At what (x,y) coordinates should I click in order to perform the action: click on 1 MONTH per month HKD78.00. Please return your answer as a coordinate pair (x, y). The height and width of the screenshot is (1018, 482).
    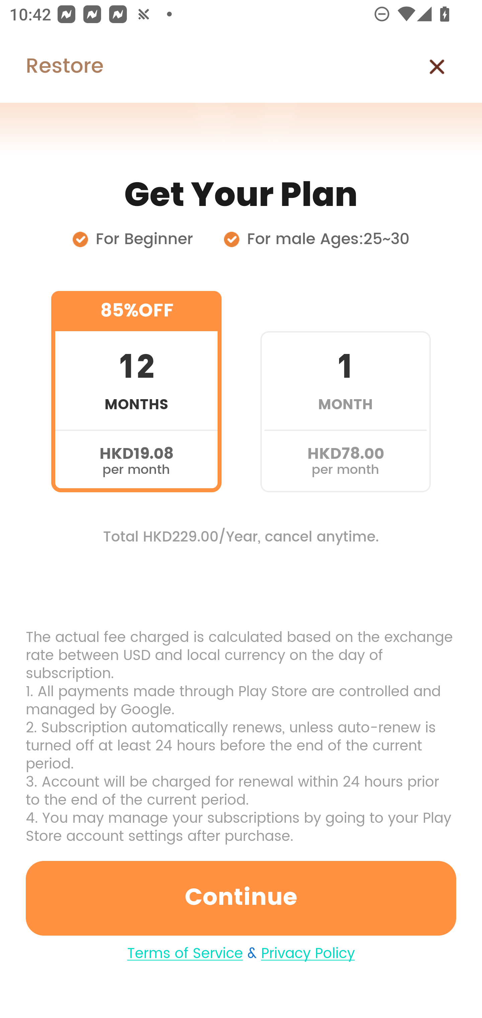
    Looking at the image, I should click on (345, 392).